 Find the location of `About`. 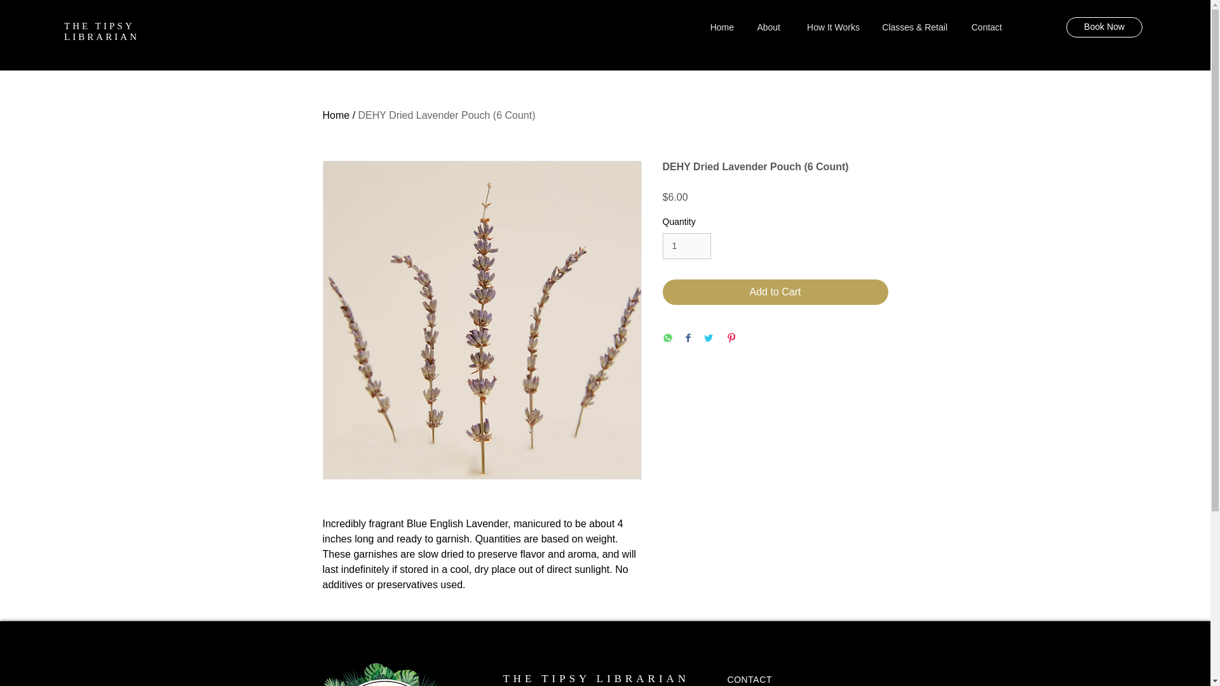

About is located at coordinates (766, 27).